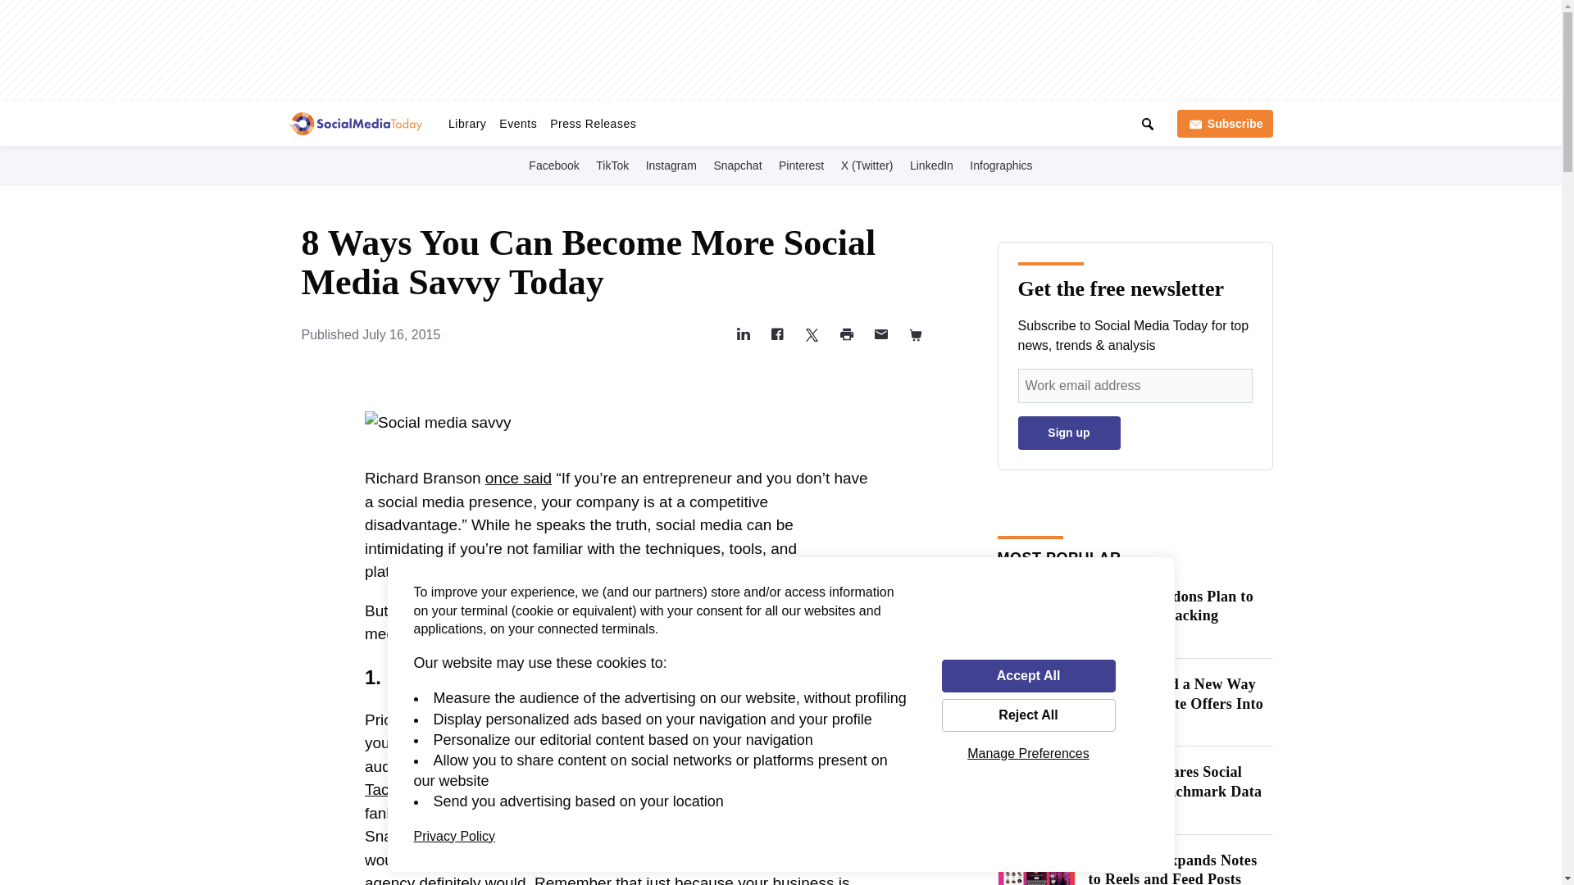 The image size is (1574, 885). I want to click on Live Twitter Chat, so click(676, 120).